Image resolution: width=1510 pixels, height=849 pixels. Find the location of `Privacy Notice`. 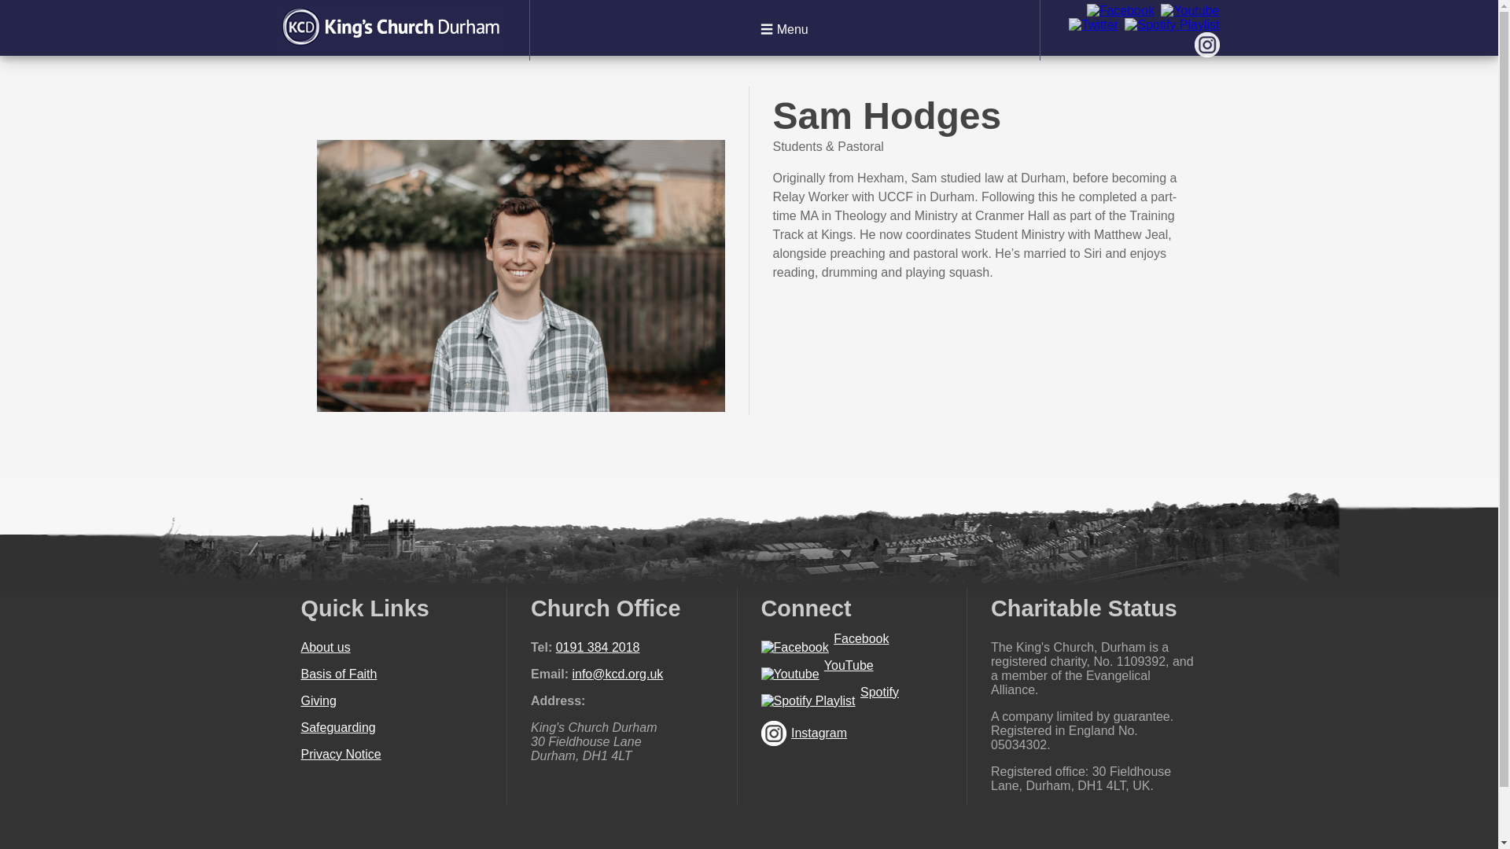

Privacy Notice is located at coordinates (340, 754).